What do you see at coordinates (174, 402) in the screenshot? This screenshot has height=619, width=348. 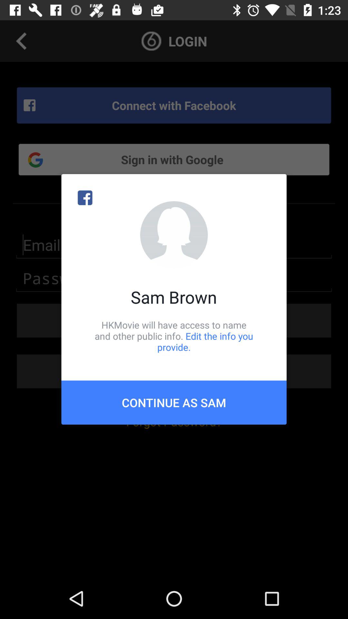 I see `launch the continue as sam icon` at bounding box center [174, 402].